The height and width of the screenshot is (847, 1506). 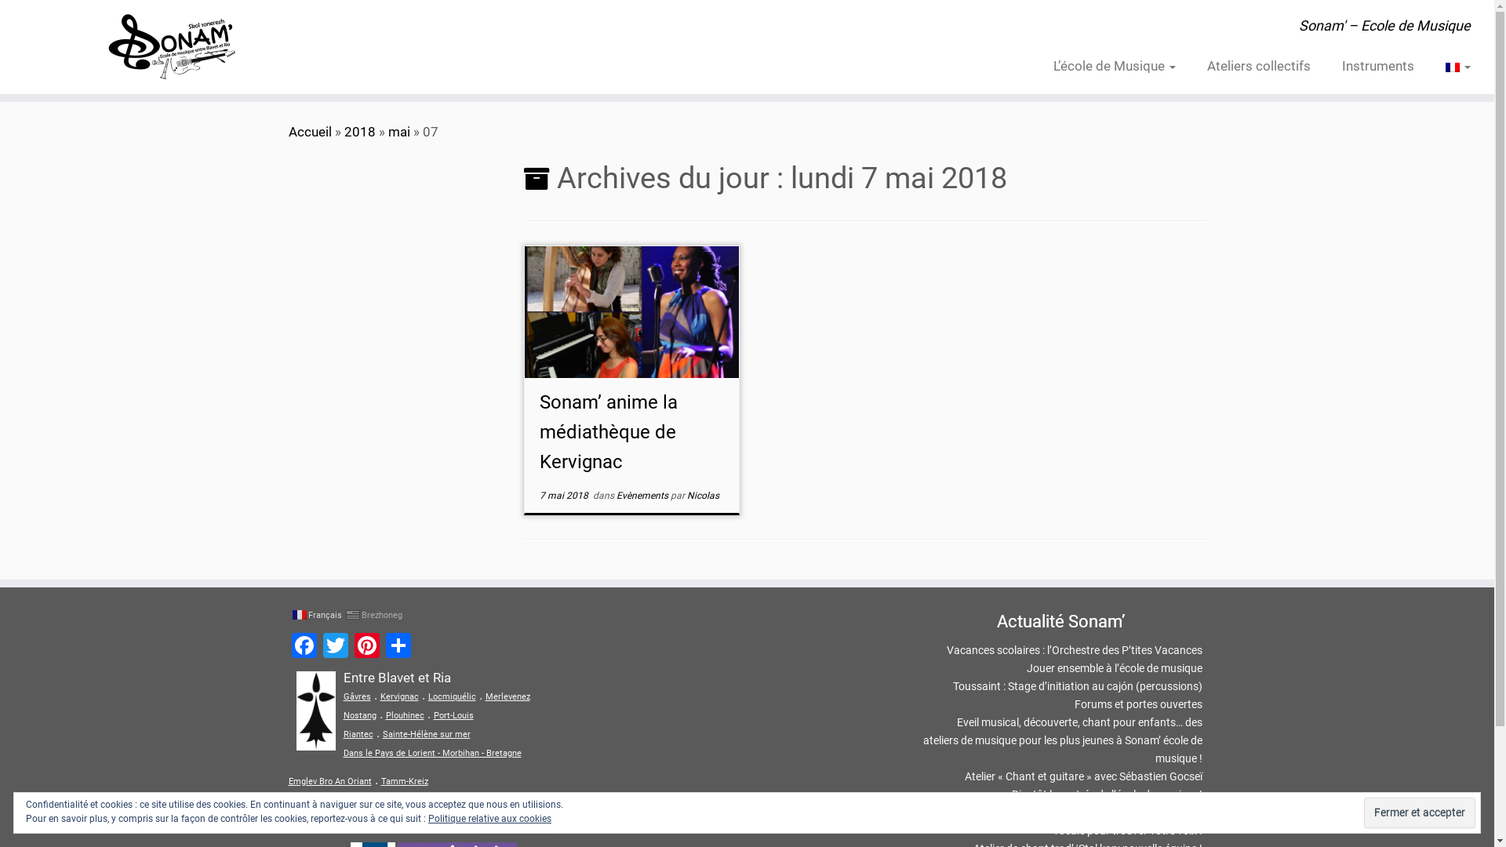 I want to click on Pinterest, so click(x=367, y=648).